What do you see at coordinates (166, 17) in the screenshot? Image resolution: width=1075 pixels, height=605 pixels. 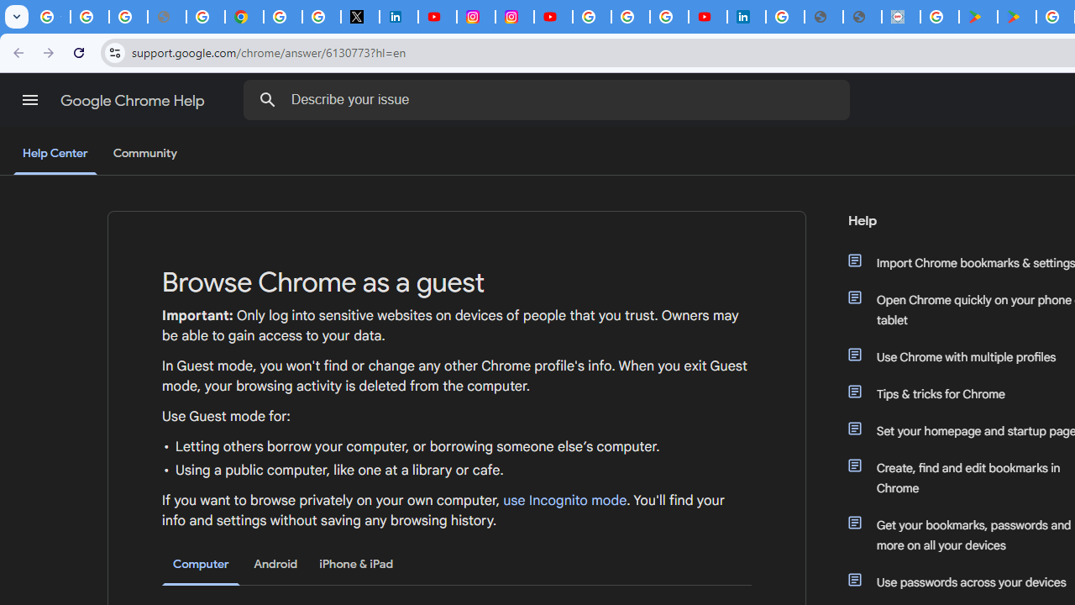 I see `support.google.com - Network error` at bounding box center [166, 17].